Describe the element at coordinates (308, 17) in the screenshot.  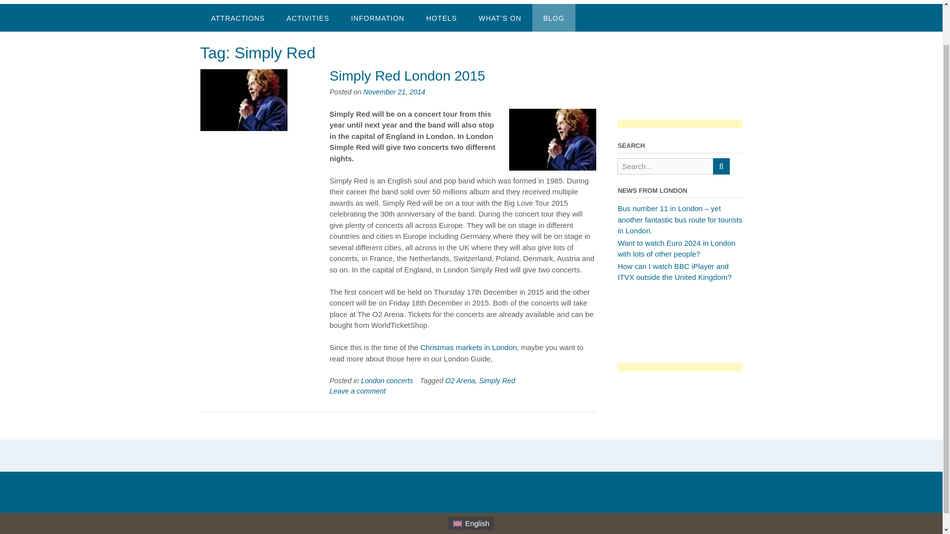
I see `ACTIVITIES` at that location.